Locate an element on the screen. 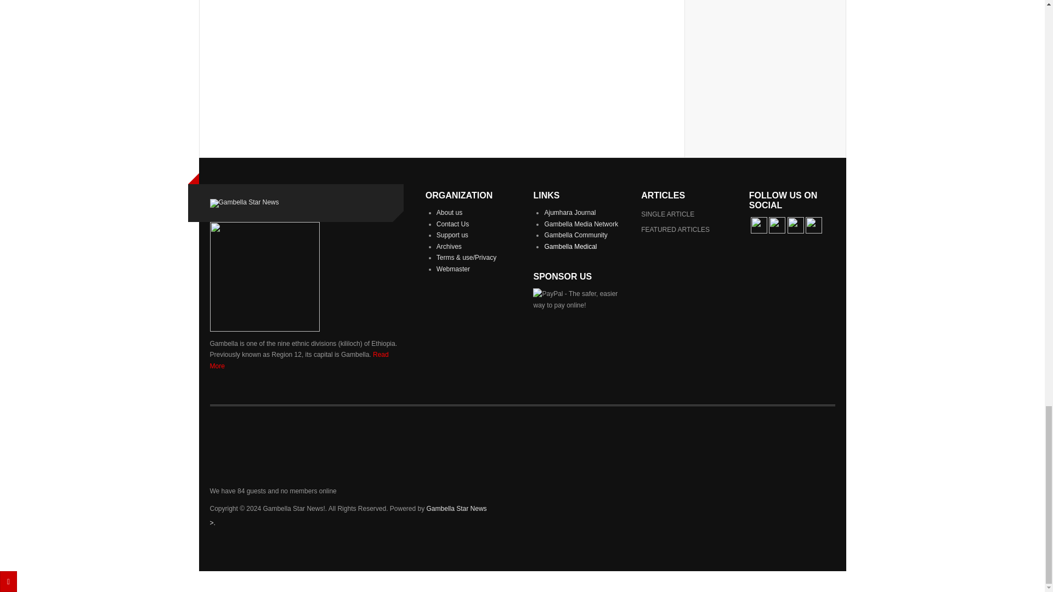 The height and width of the screenshot is (592, 1053). Gambella Star News is located at coordinates (456, 509).